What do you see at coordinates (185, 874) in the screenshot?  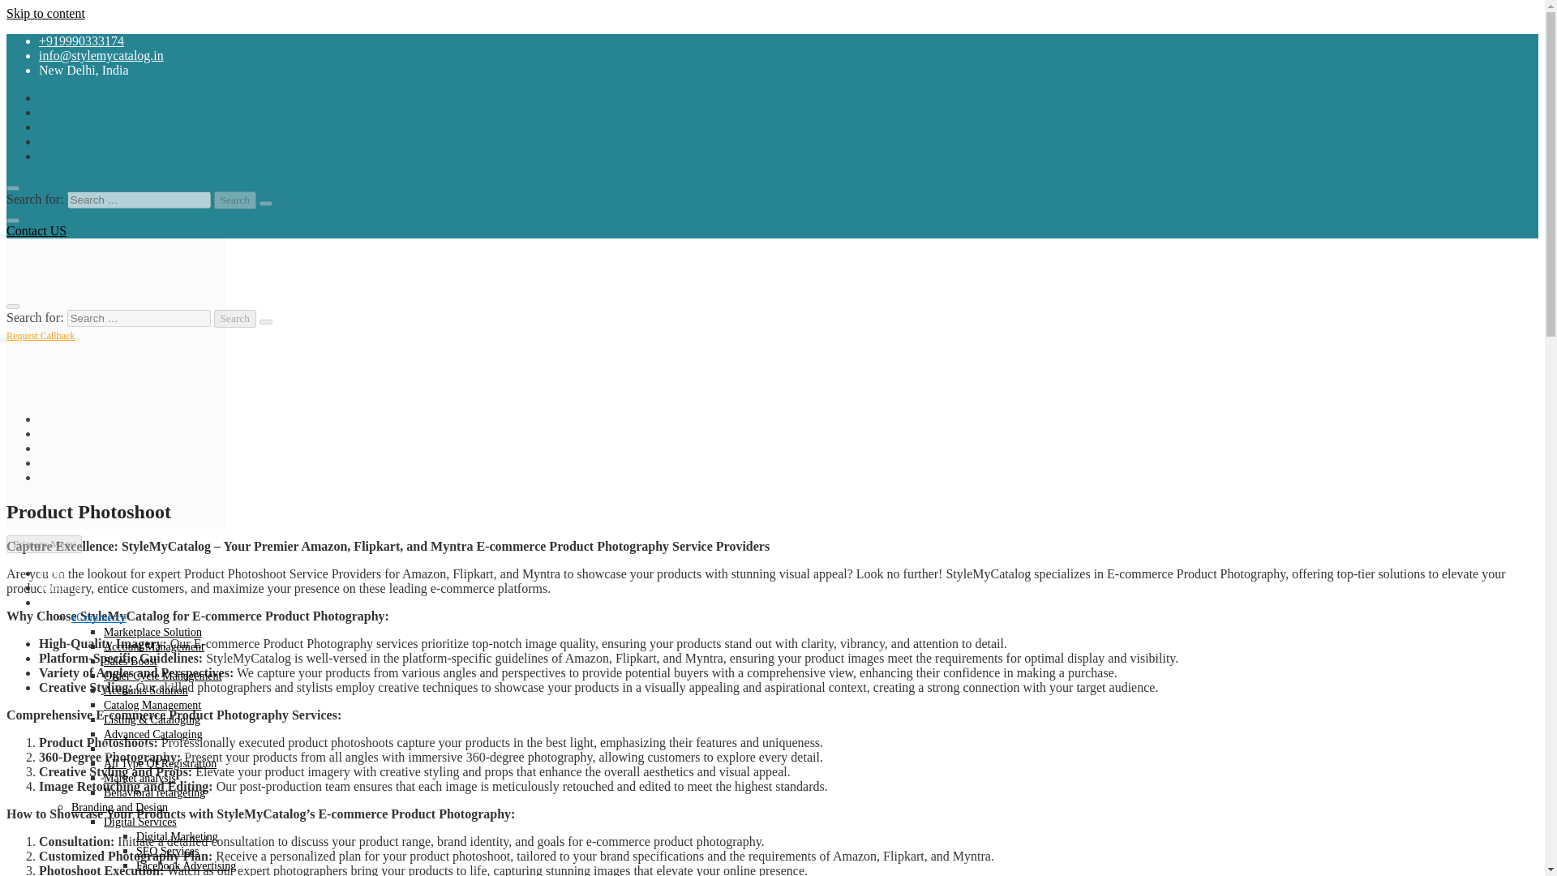 I see `Amazon Sponsor Ads` at bounding box center [185, 874].